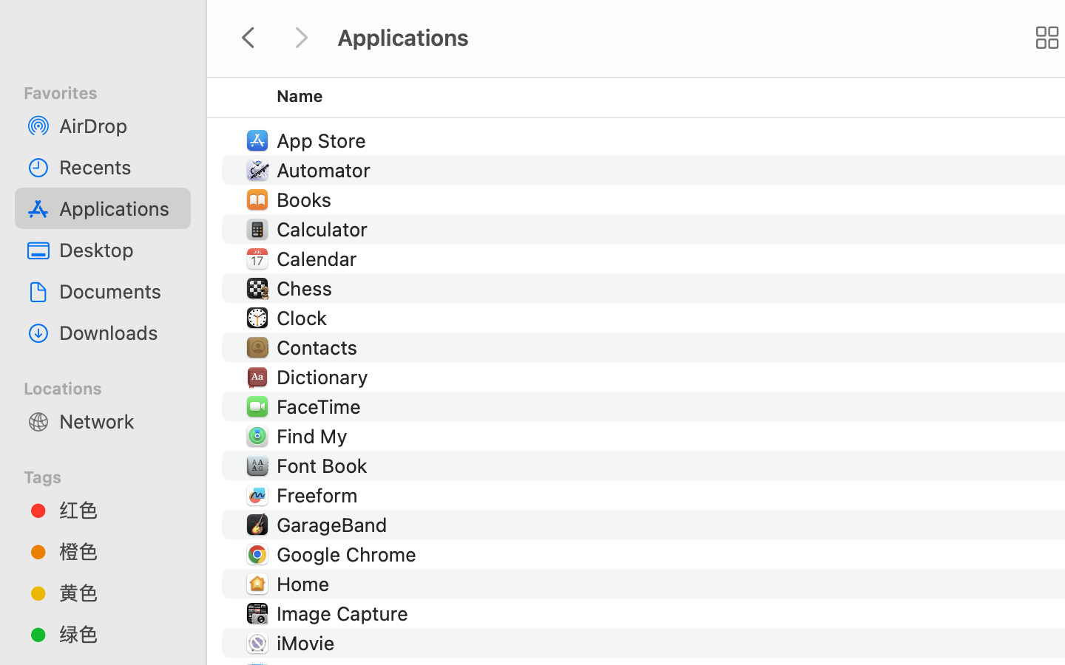 The height and width of the screenshot is (665, 1065). Describe the element at coordinates (309, 643) in the screenshot. I see `iMovie` at that location.